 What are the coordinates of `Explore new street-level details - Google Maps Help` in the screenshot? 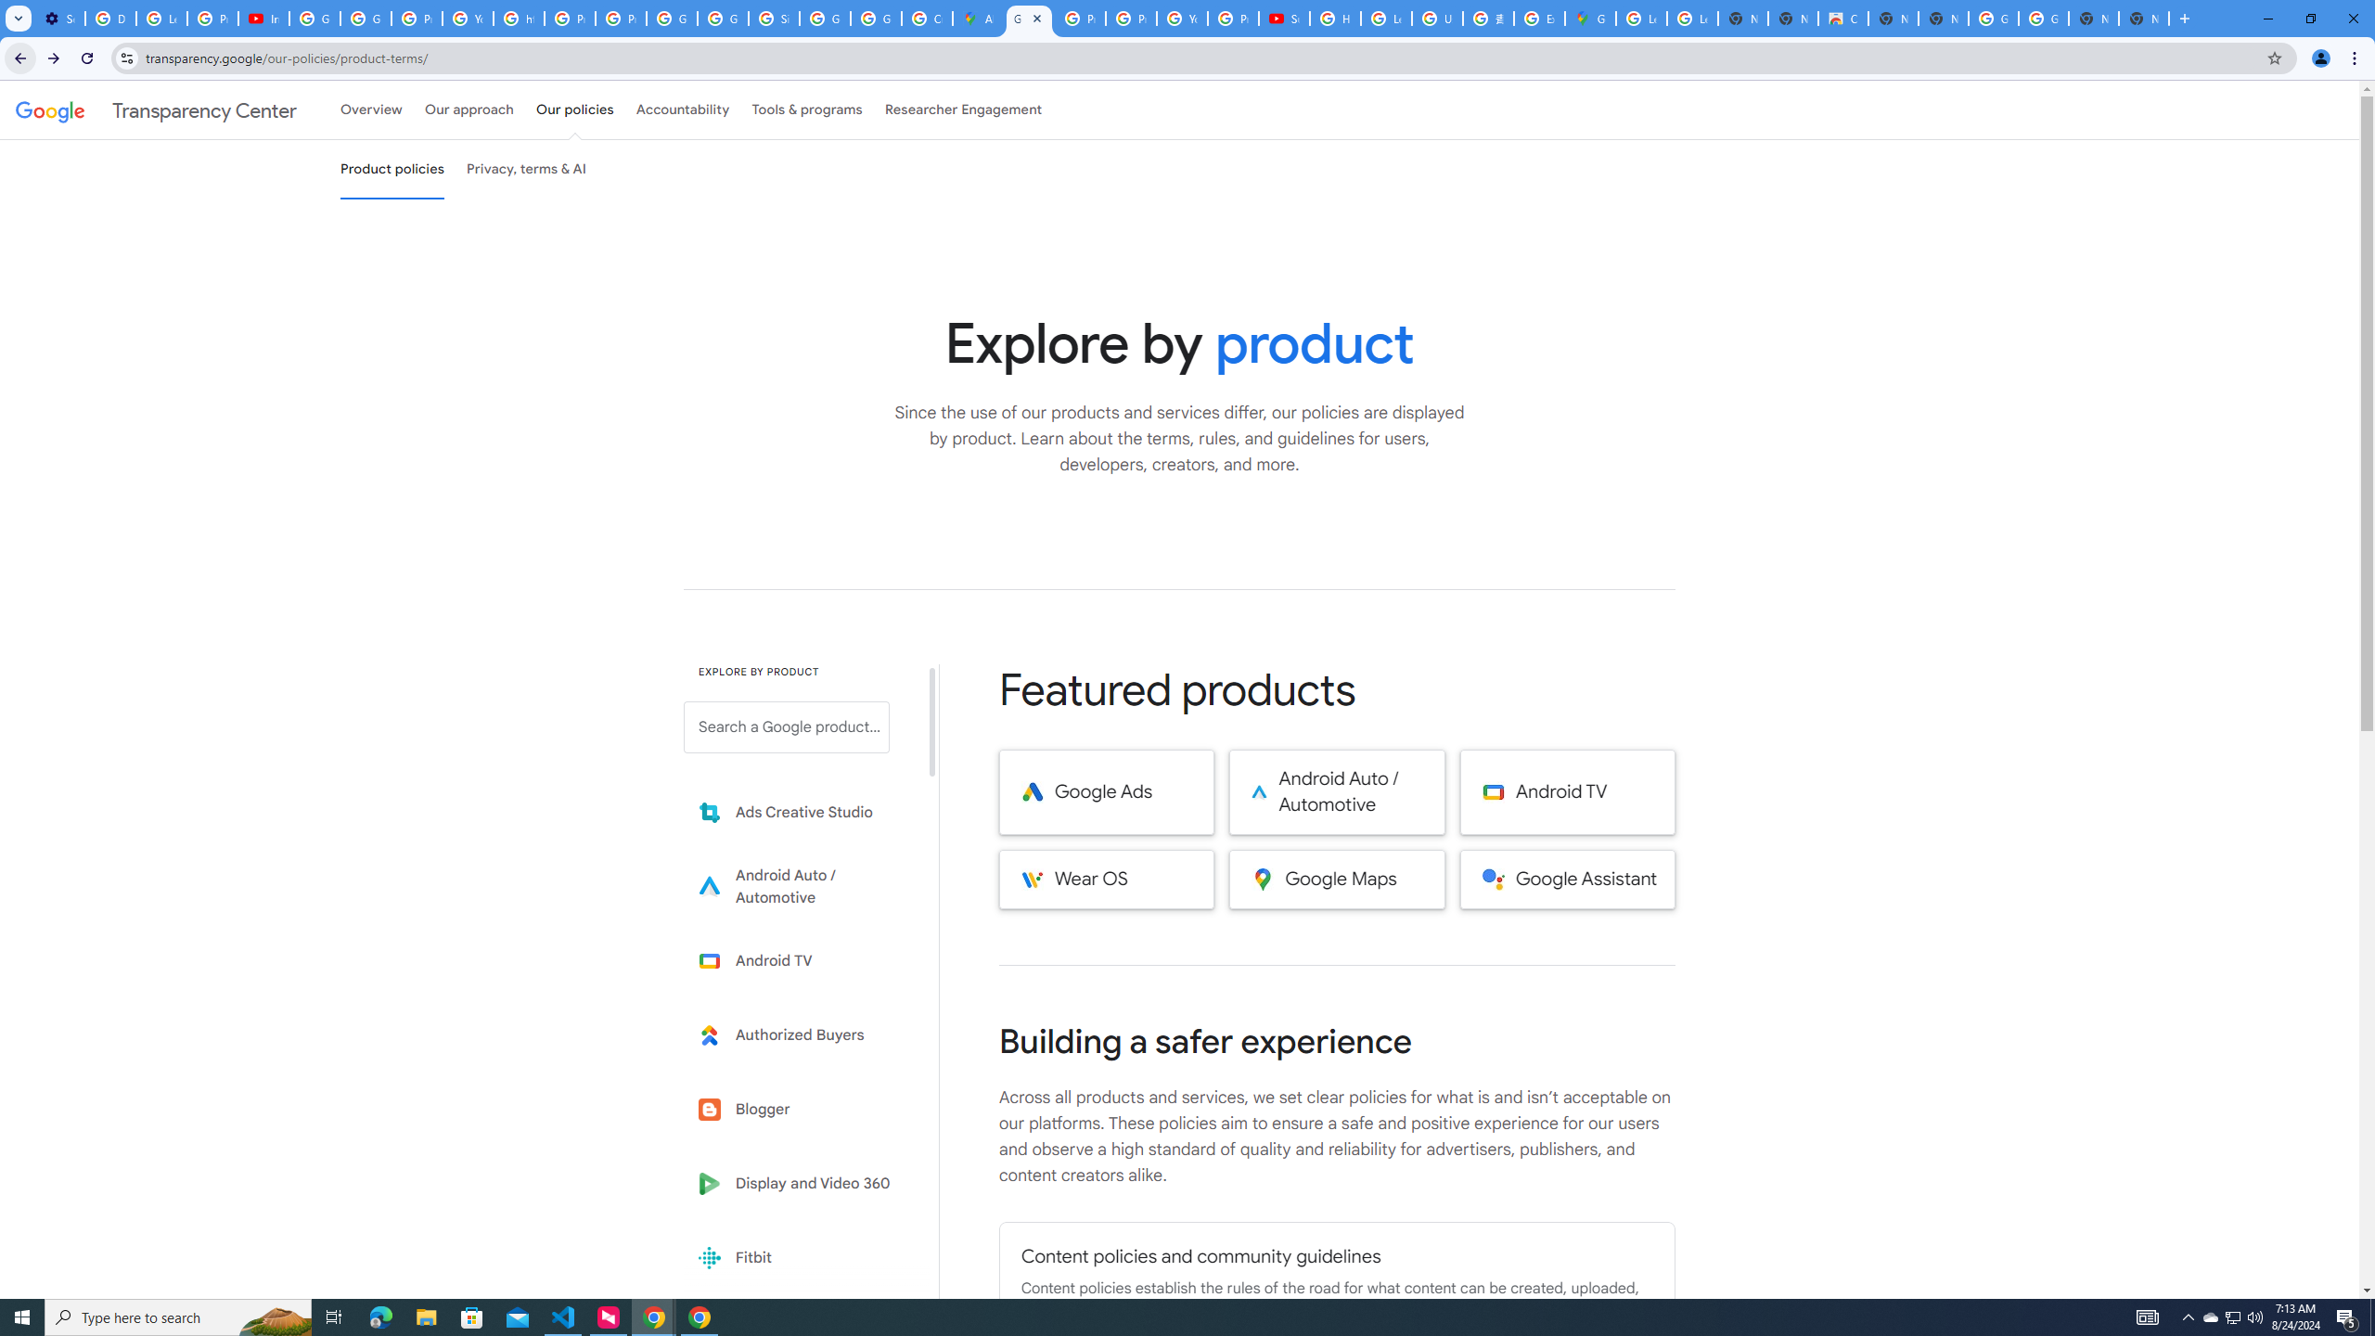 It's located at (1538, 19).